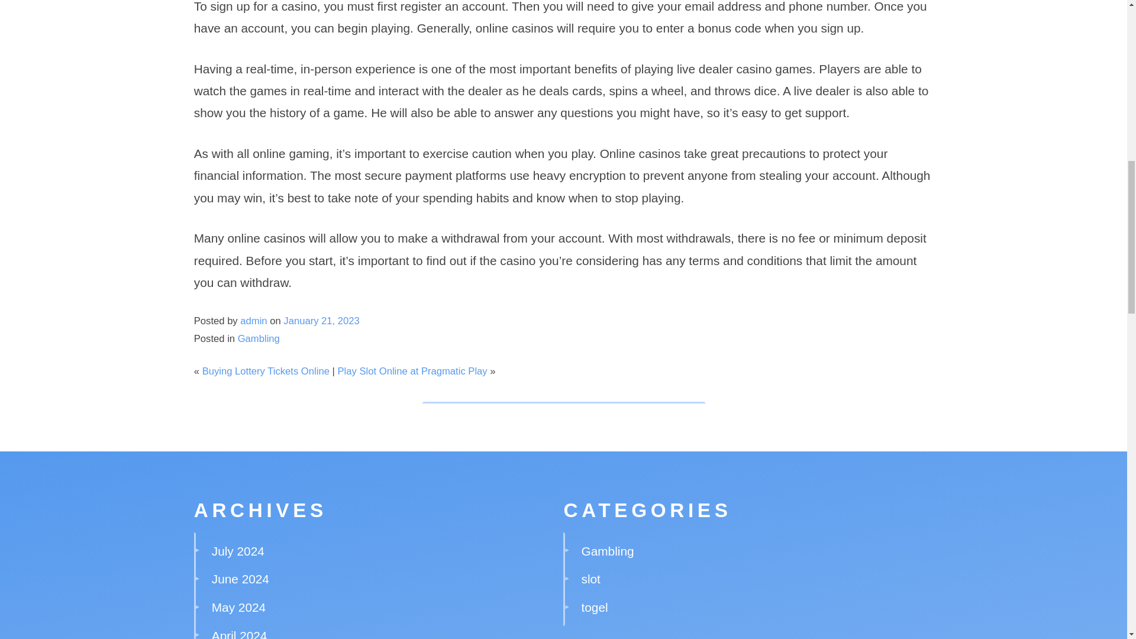 This screenshot has height=639, width=1136. Describe the element at coordinates (265, 371) in the screenshot. I see `Buying Lottery Tickets Online` at that location.